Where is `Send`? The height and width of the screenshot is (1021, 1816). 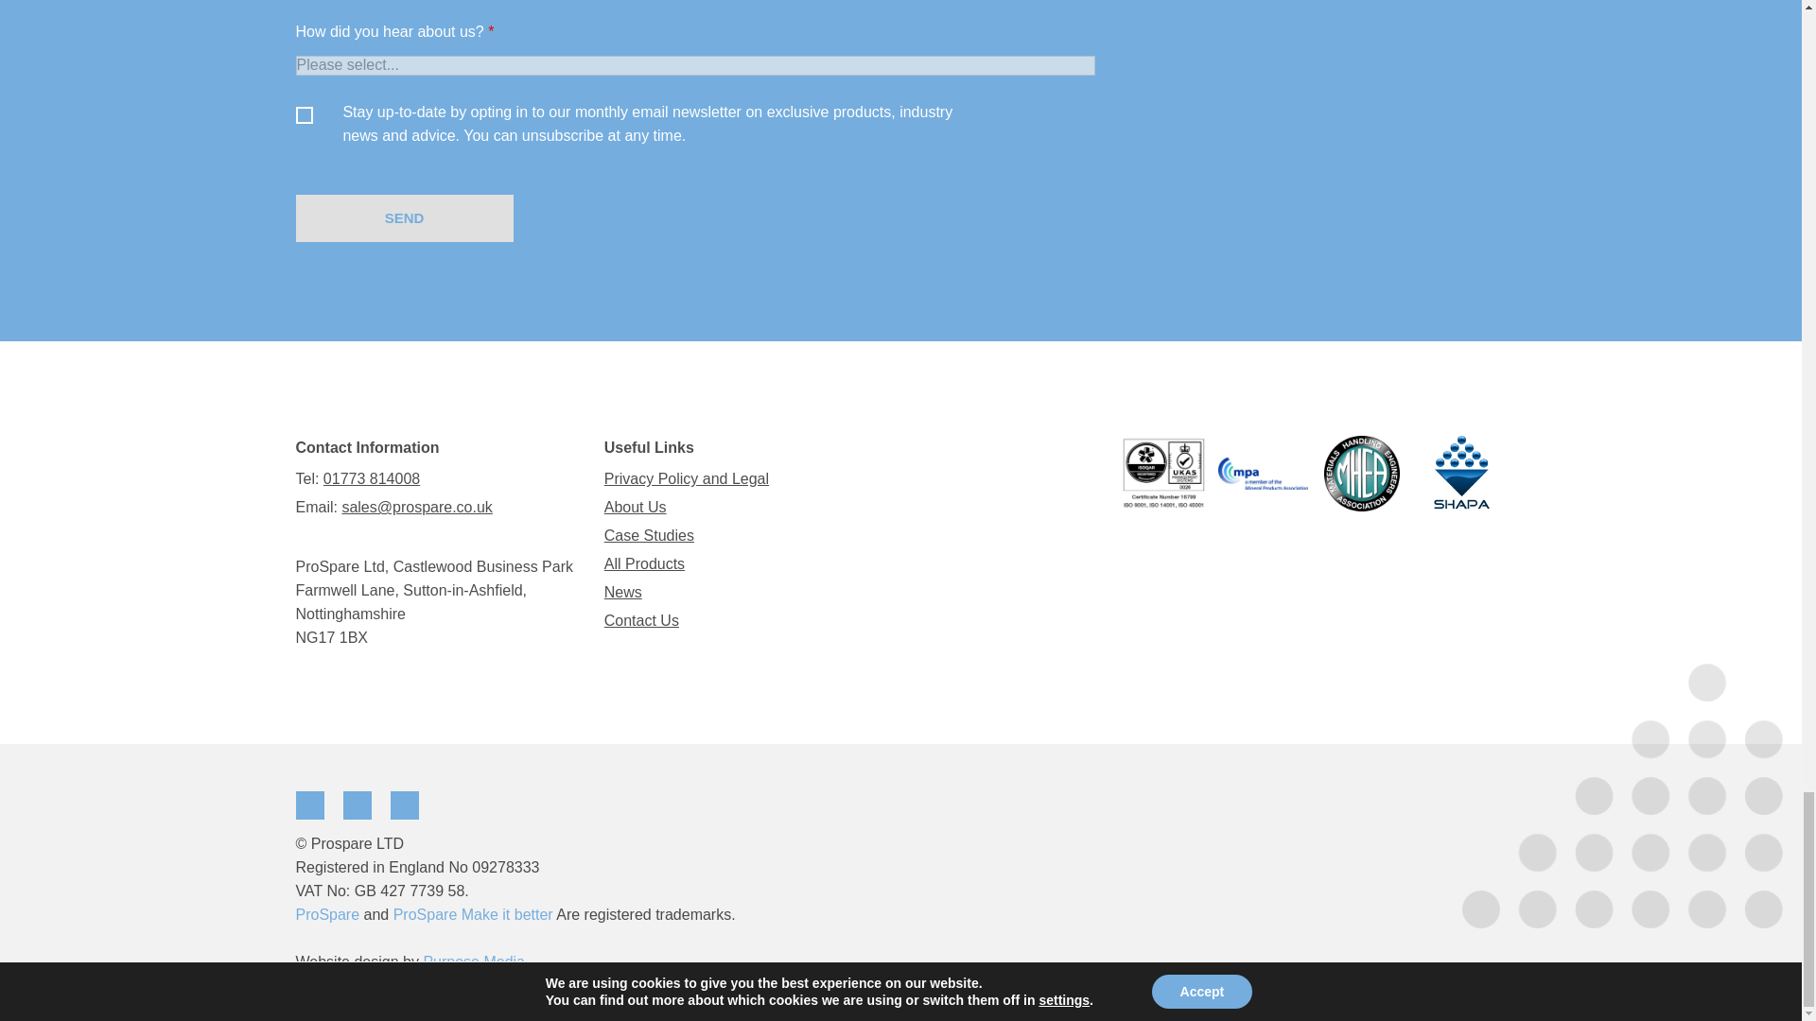
Send is located at coordinates (403, 217).